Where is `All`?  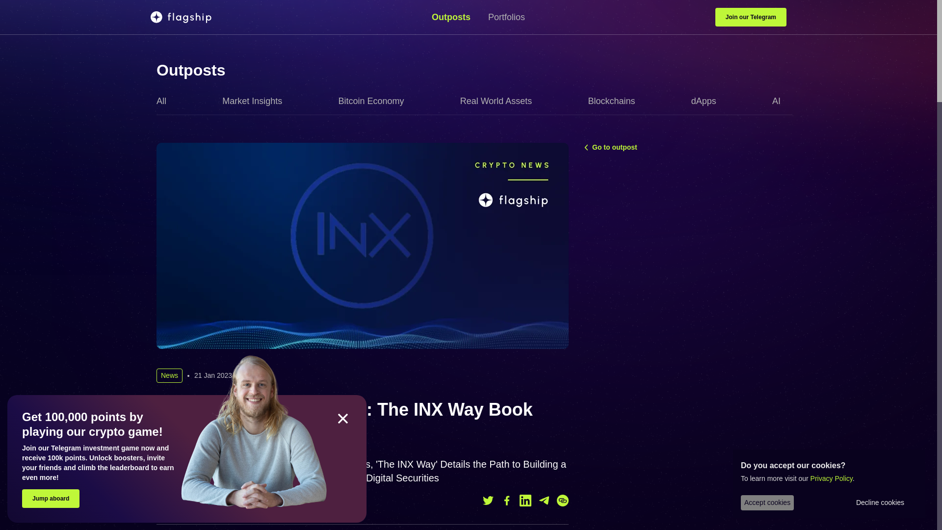 All is located at coordinates (165, 101).